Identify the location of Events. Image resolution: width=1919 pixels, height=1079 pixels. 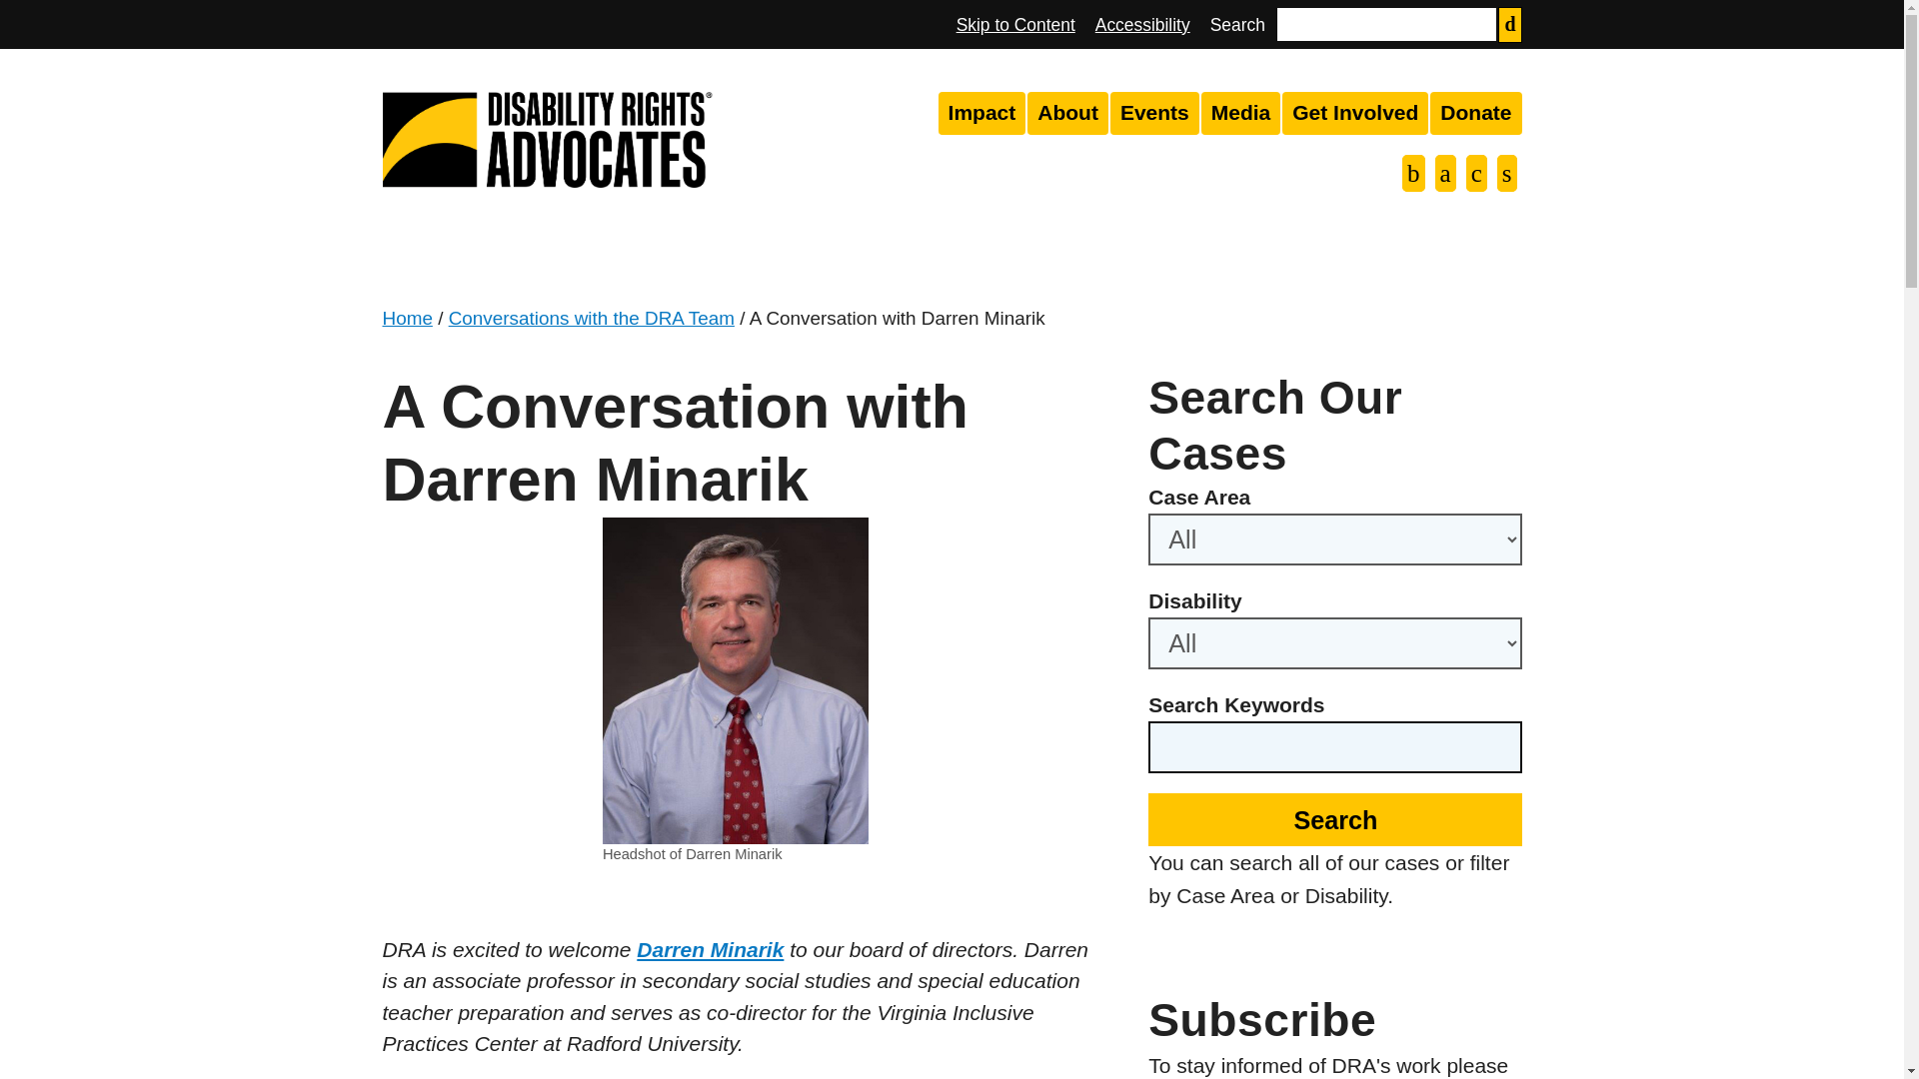
(1155, 113).